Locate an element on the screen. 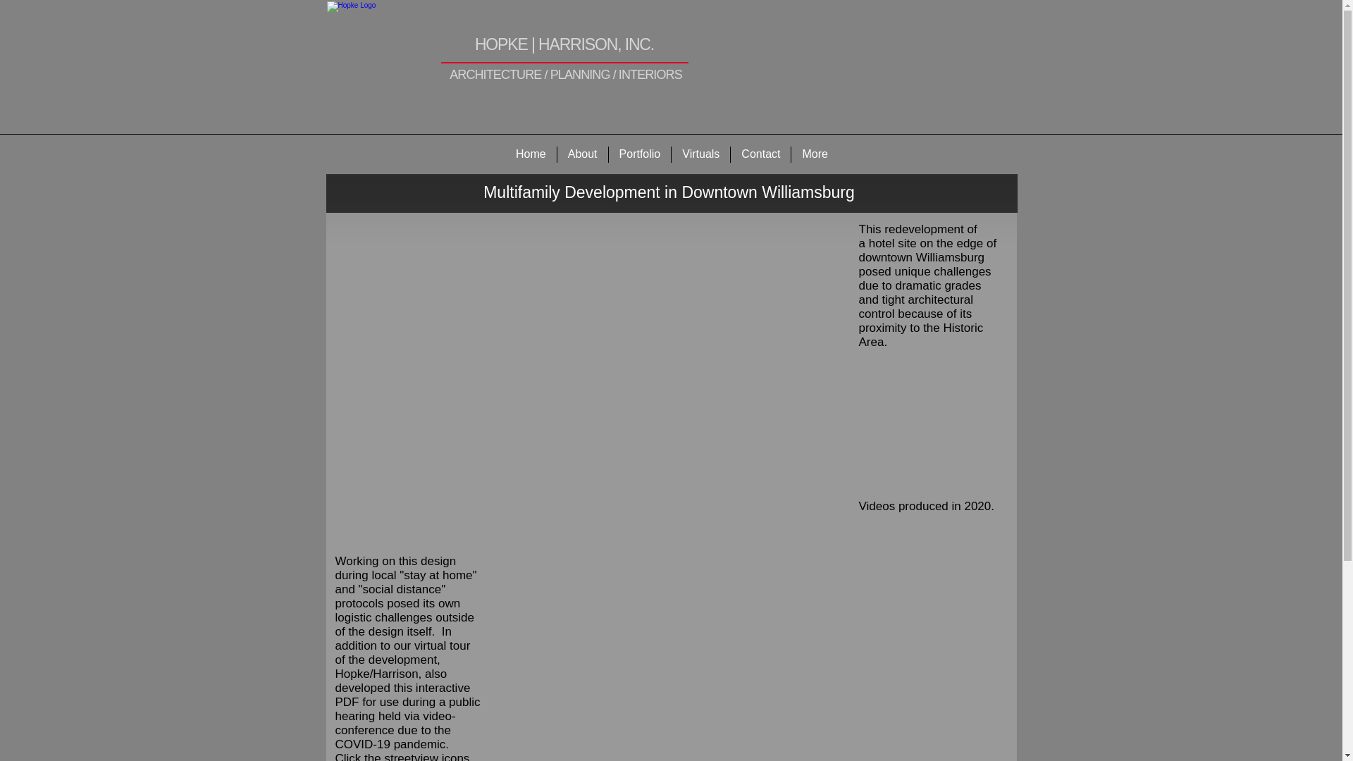 Image resolution: width=1353 pixels, height=761 pixels. Portfolio is located at coordinates (640, 155).